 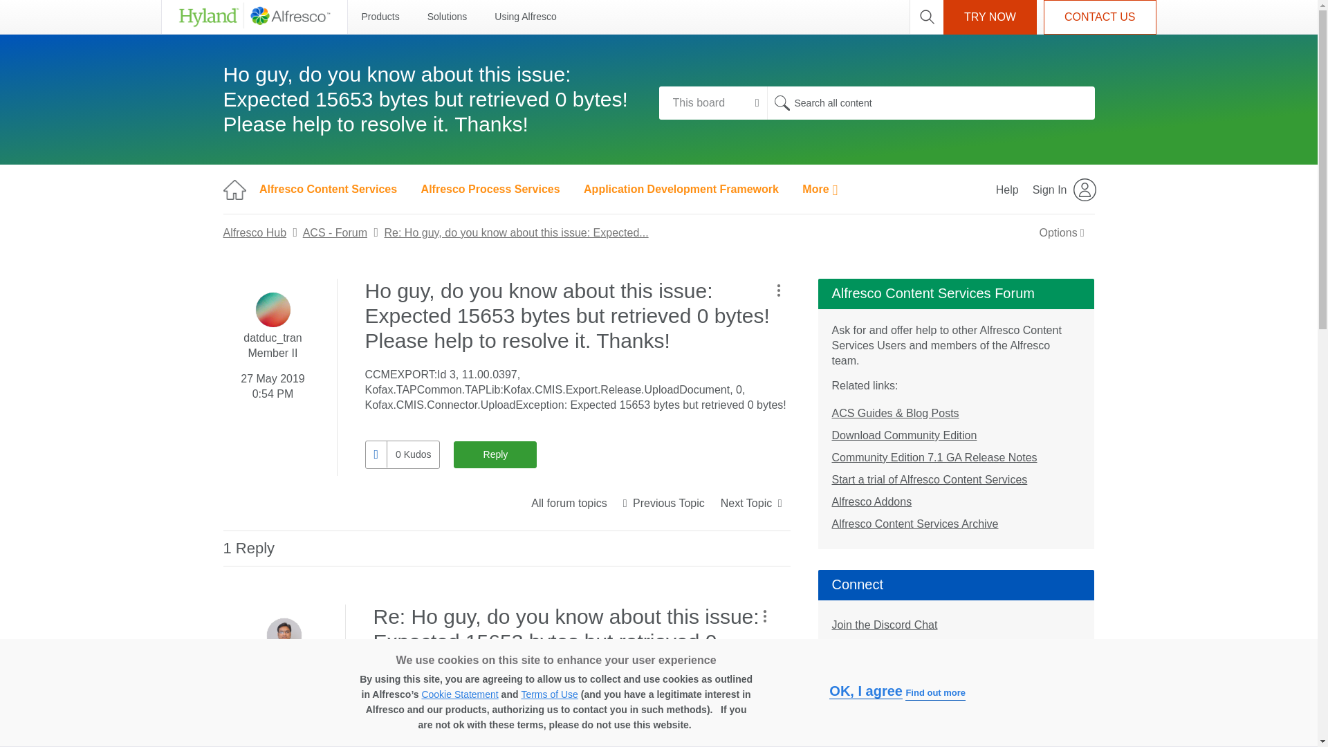 What do you see at coordinates (1065, 189) in the screenshot?
I see `Sign In` at bounding box center [1065, 189].